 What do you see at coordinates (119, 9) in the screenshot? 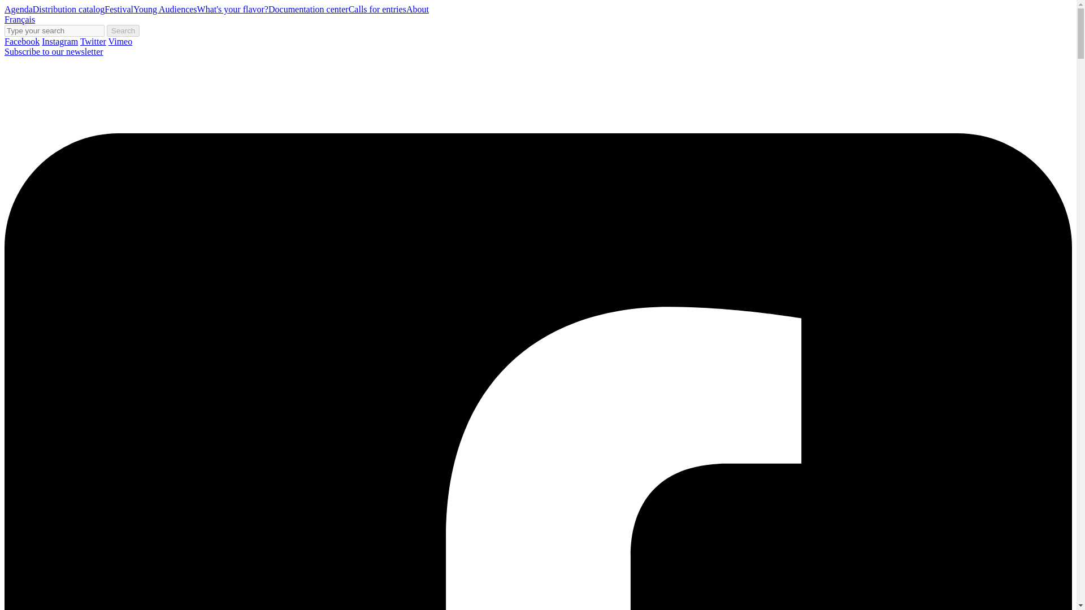
I see `Festival` at bounding box center [119, 9].